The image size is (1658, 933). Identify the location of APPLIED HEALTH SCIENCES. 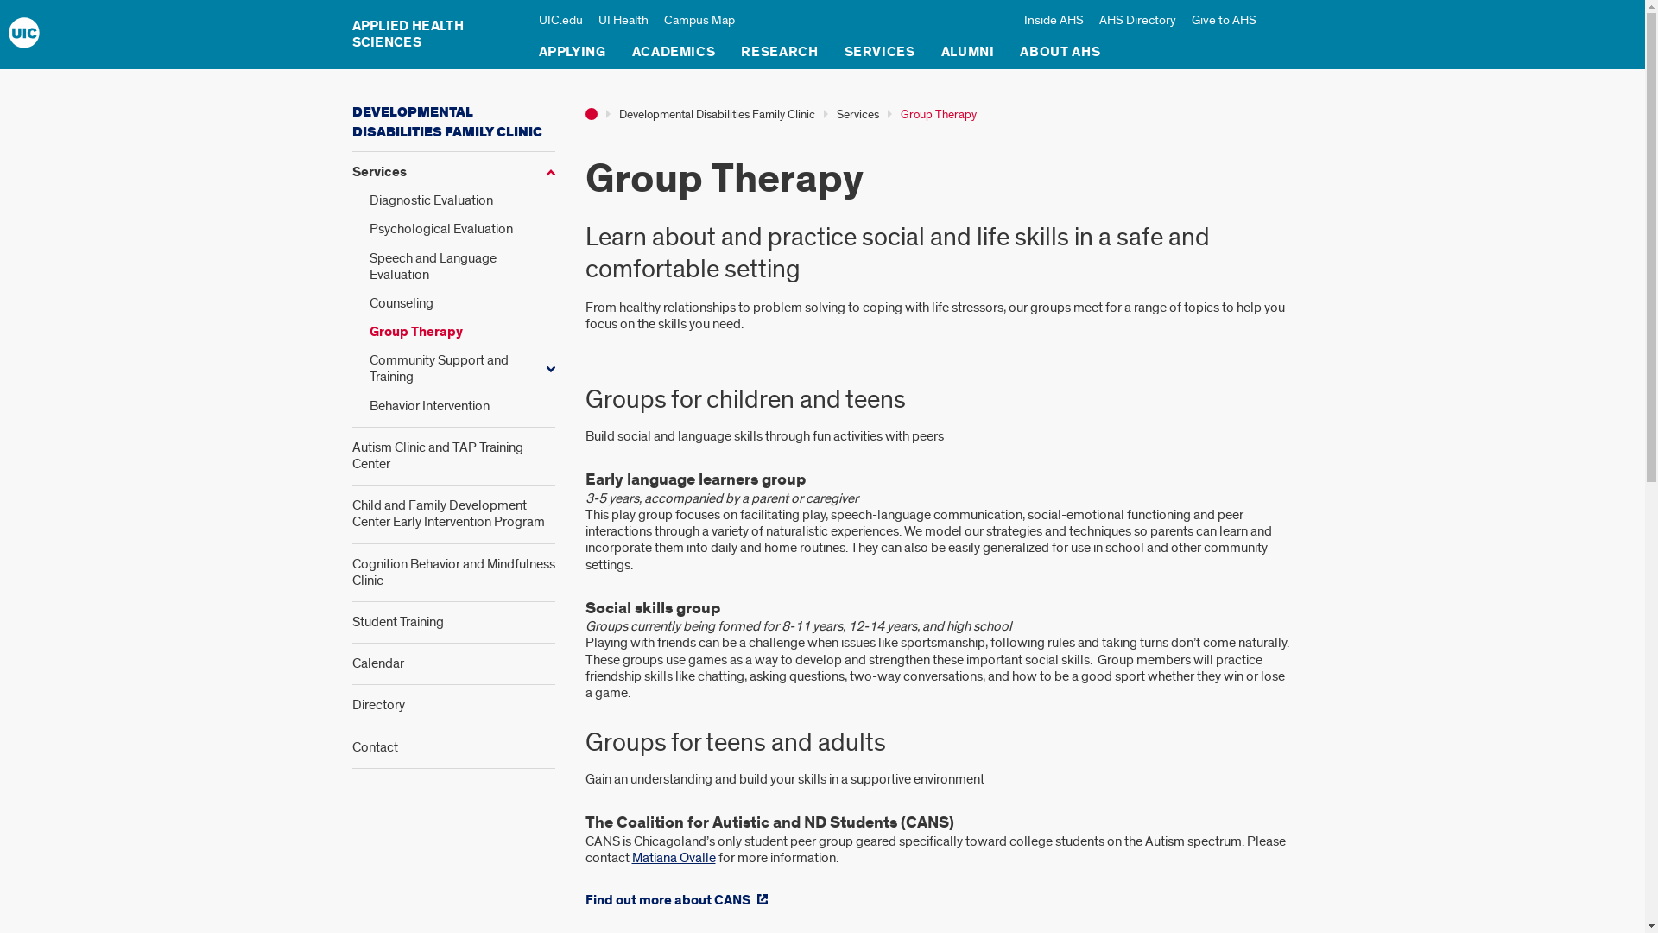
(437, 35).